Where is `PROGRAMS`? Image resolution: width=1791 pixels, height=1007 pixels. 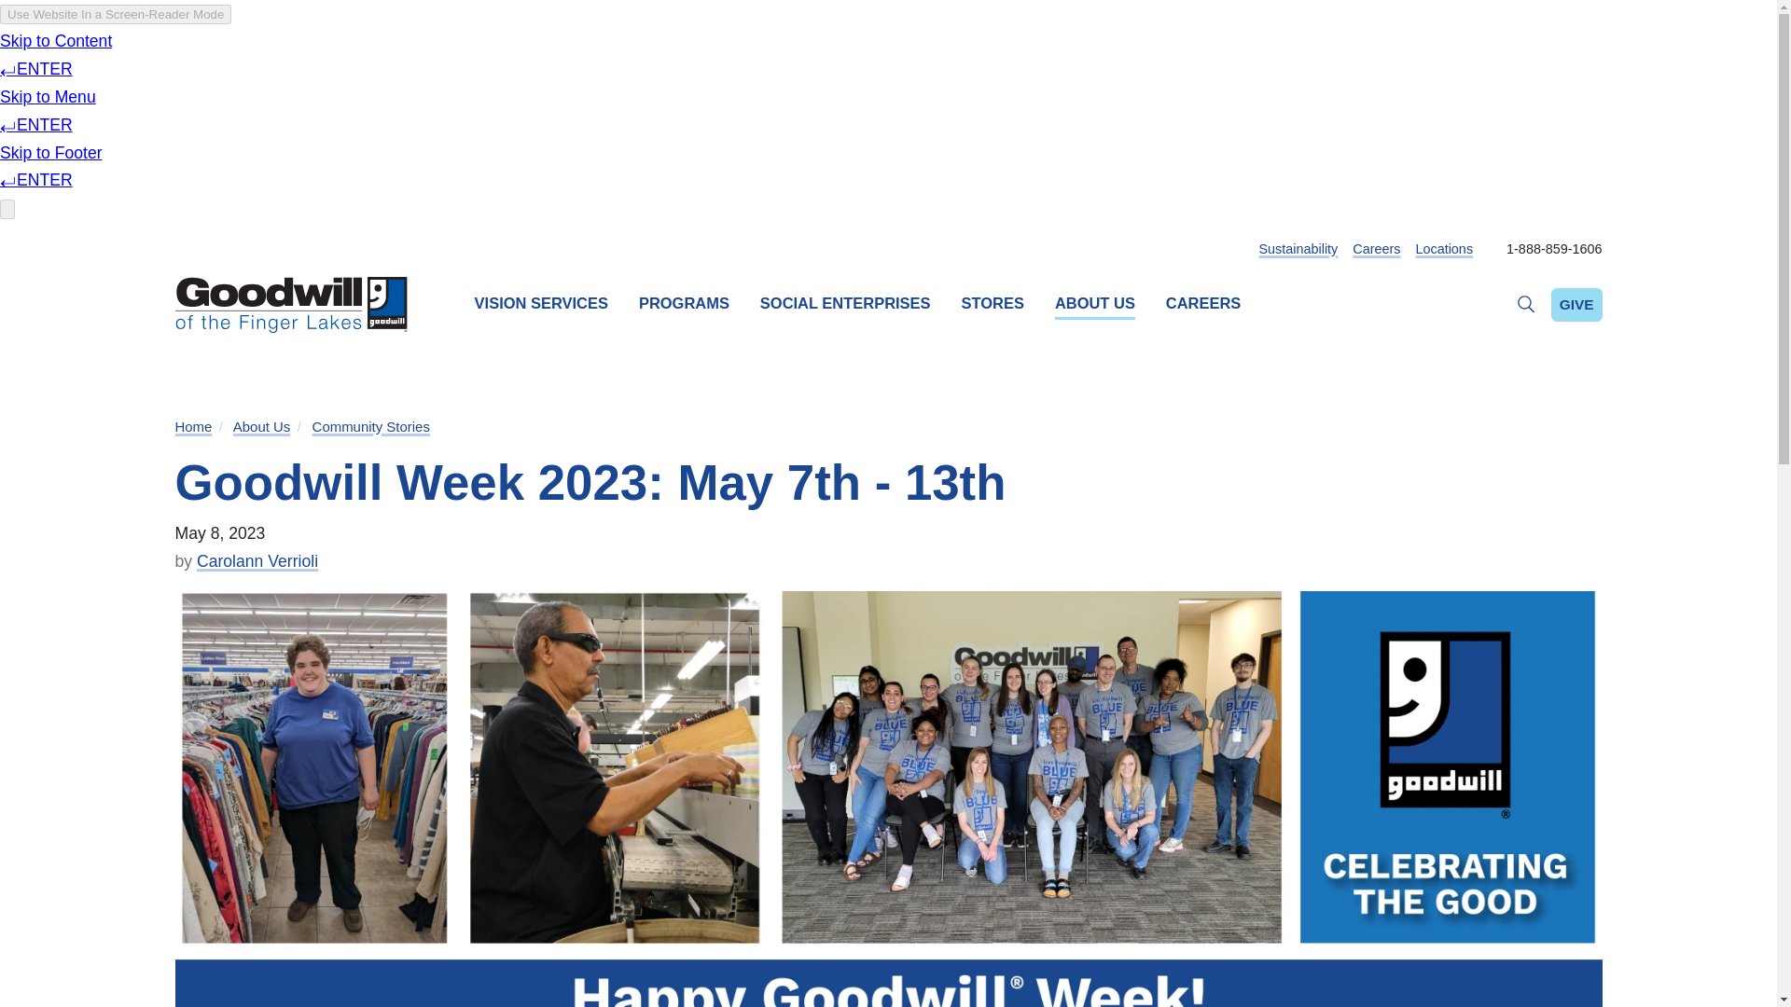 PROGRAMS is located at coordinates (684, 306).